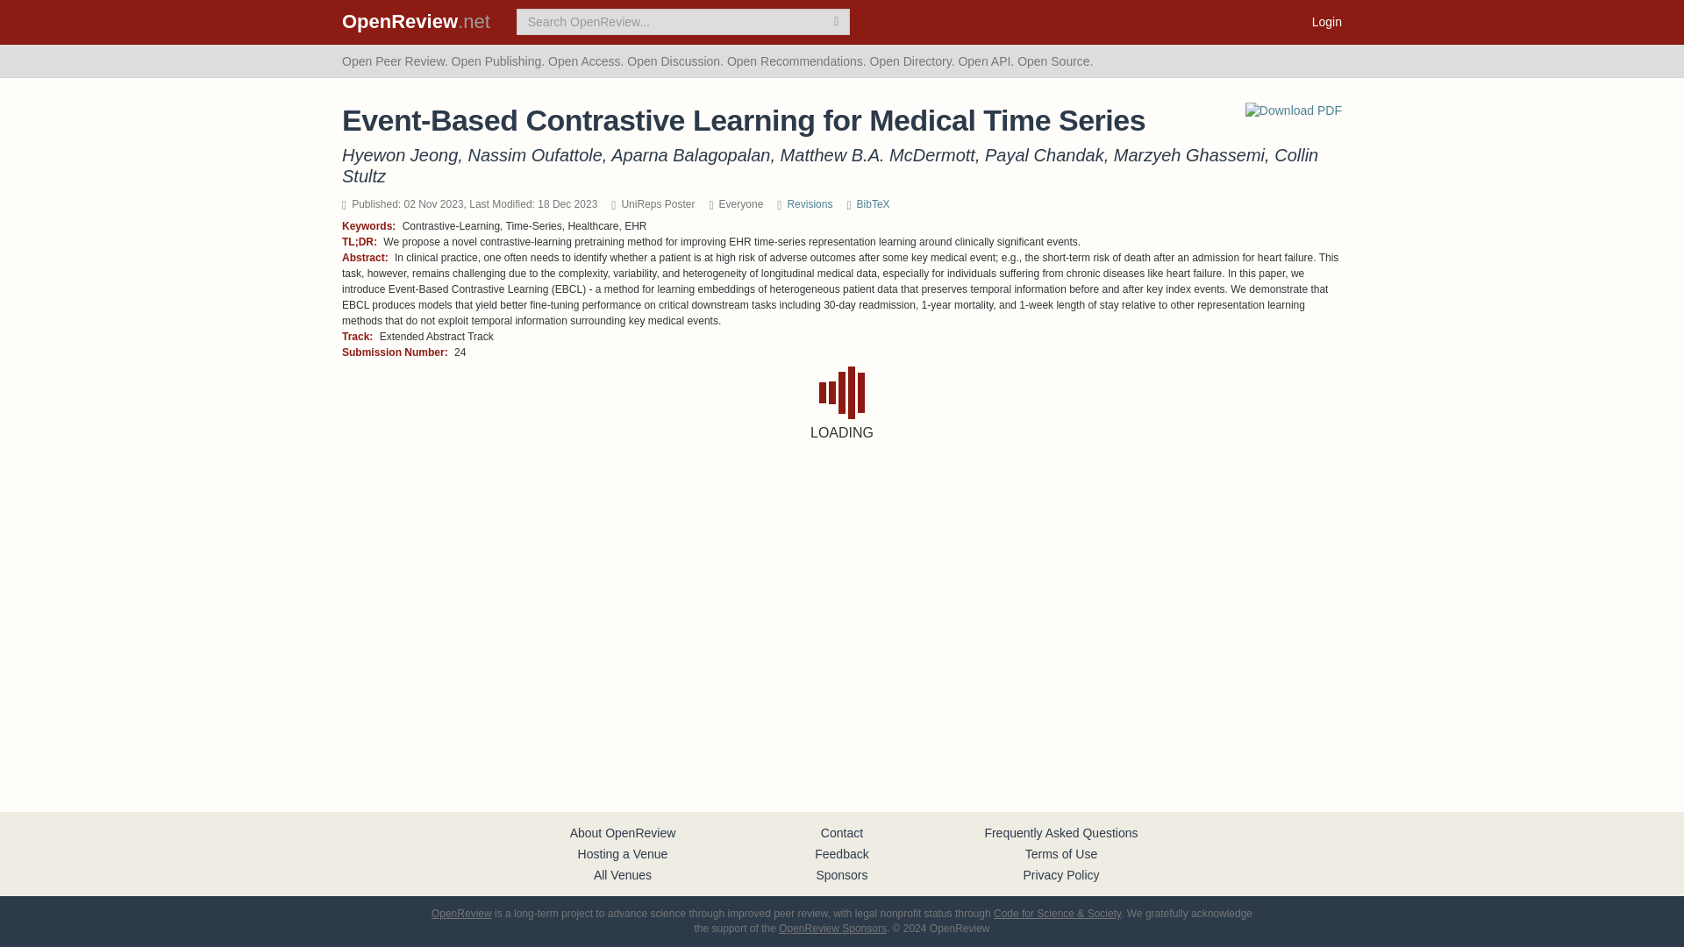 This screenshot has width=1684, height=947. What do you see at coordinates (830, 165) in the screenshot?
I see `Collin Stultz` at bounding box center [830, 165].